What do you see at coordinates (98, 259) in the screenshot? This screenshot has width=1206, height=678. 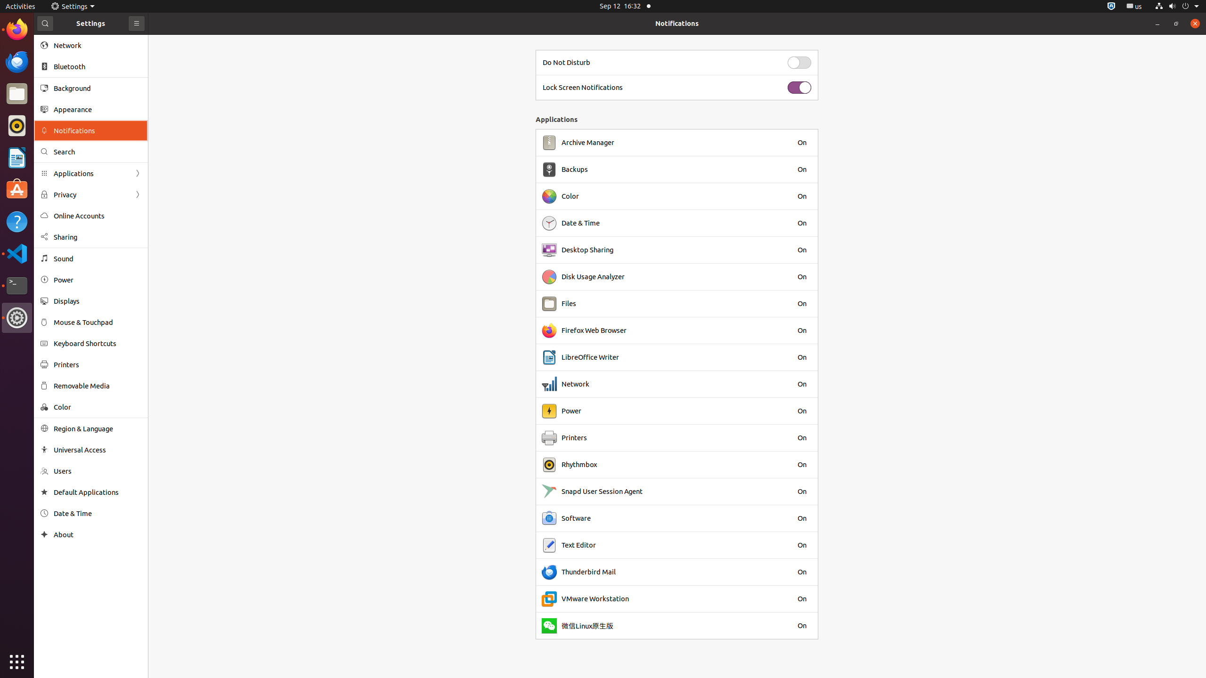 I see `Sound` at bounding box center [98, 259].